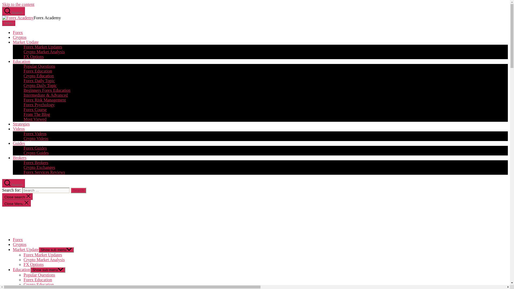 This screenshot has width=514, height=289. I want to click on Education, so click(21, 61).